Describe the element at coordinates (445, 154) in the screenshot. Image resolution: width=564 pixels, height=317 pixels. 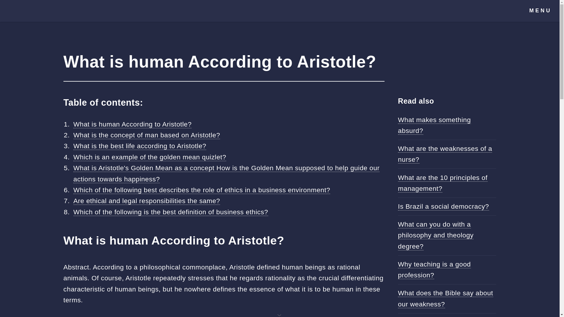
I see `What are the weaknesses of a nurse?` at that location.